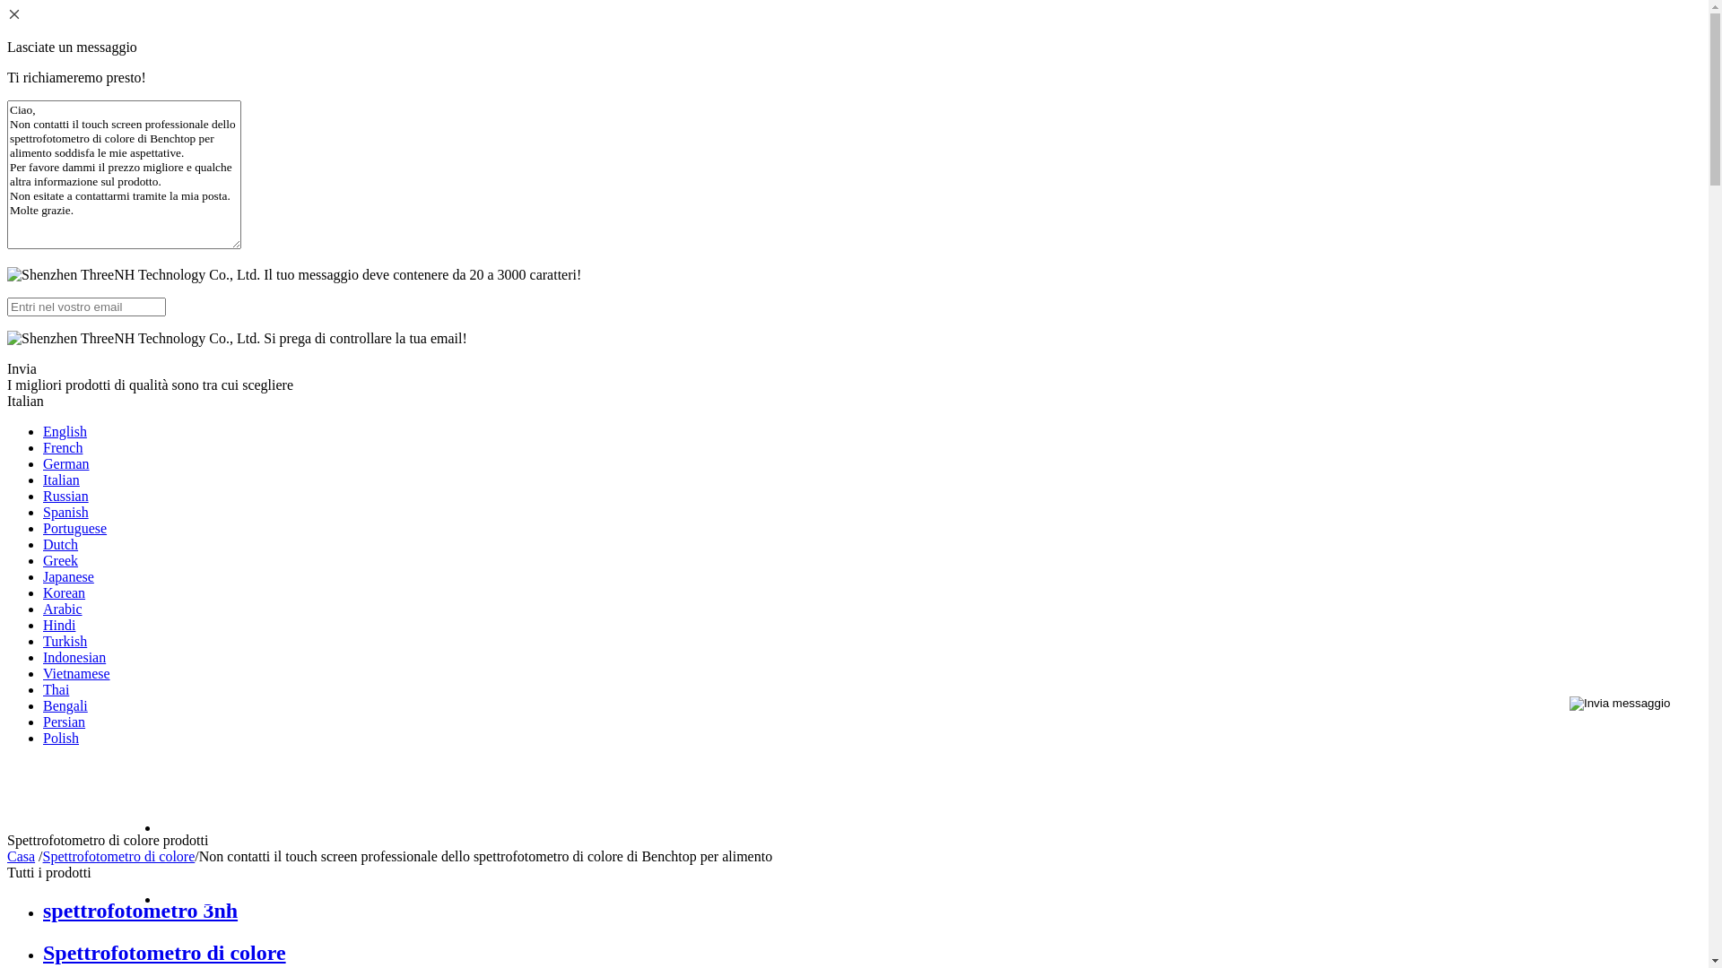 This screenshot has width=1722, height=968. Describe the element at coordinates (66, 142) in the screenshot. I see `Spanish` at that location.